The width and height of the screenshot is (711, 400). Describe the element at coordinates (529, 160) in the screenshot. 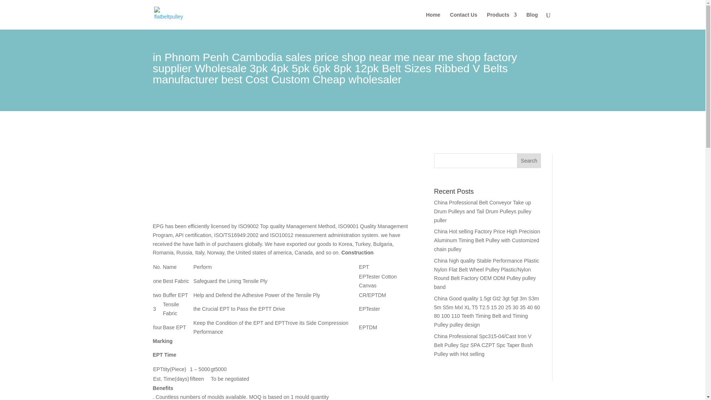

I see `Search` at that location.